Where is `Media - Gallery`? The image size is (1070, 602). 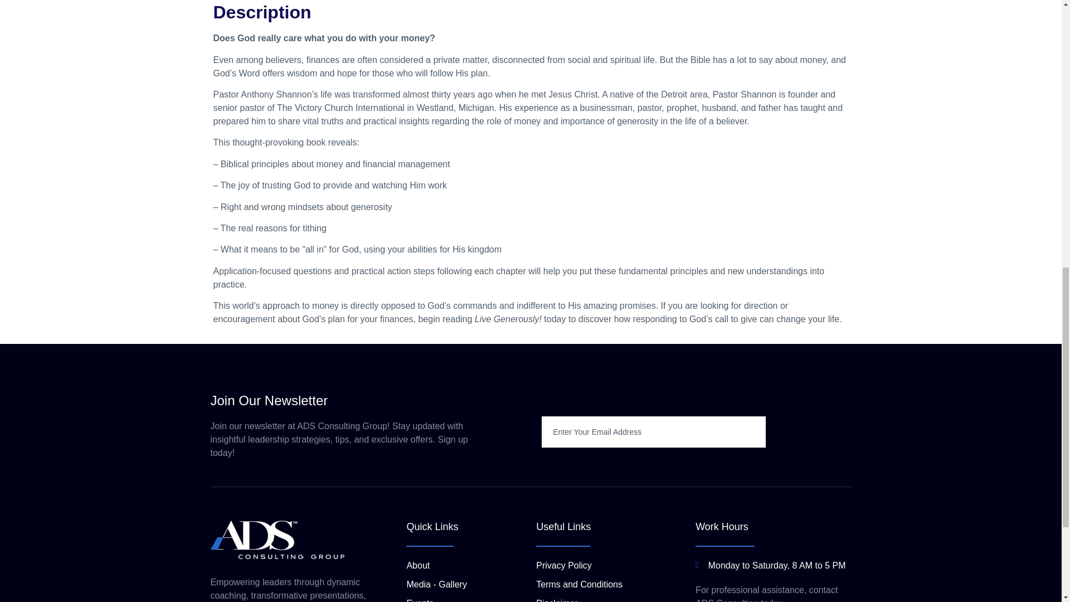
Media - Gallery is located at coordinates (468, 584).